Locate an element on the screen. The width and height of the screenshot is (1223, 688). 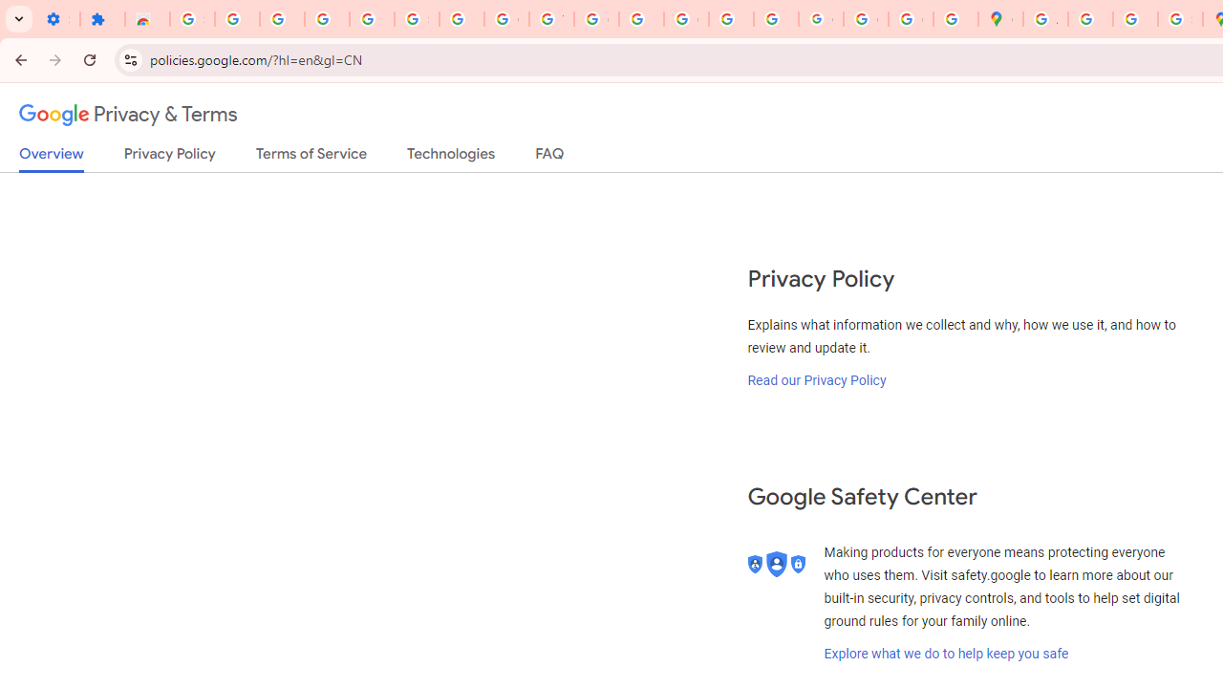
Read our Privacy Policy is located at coordinates (817, 379).